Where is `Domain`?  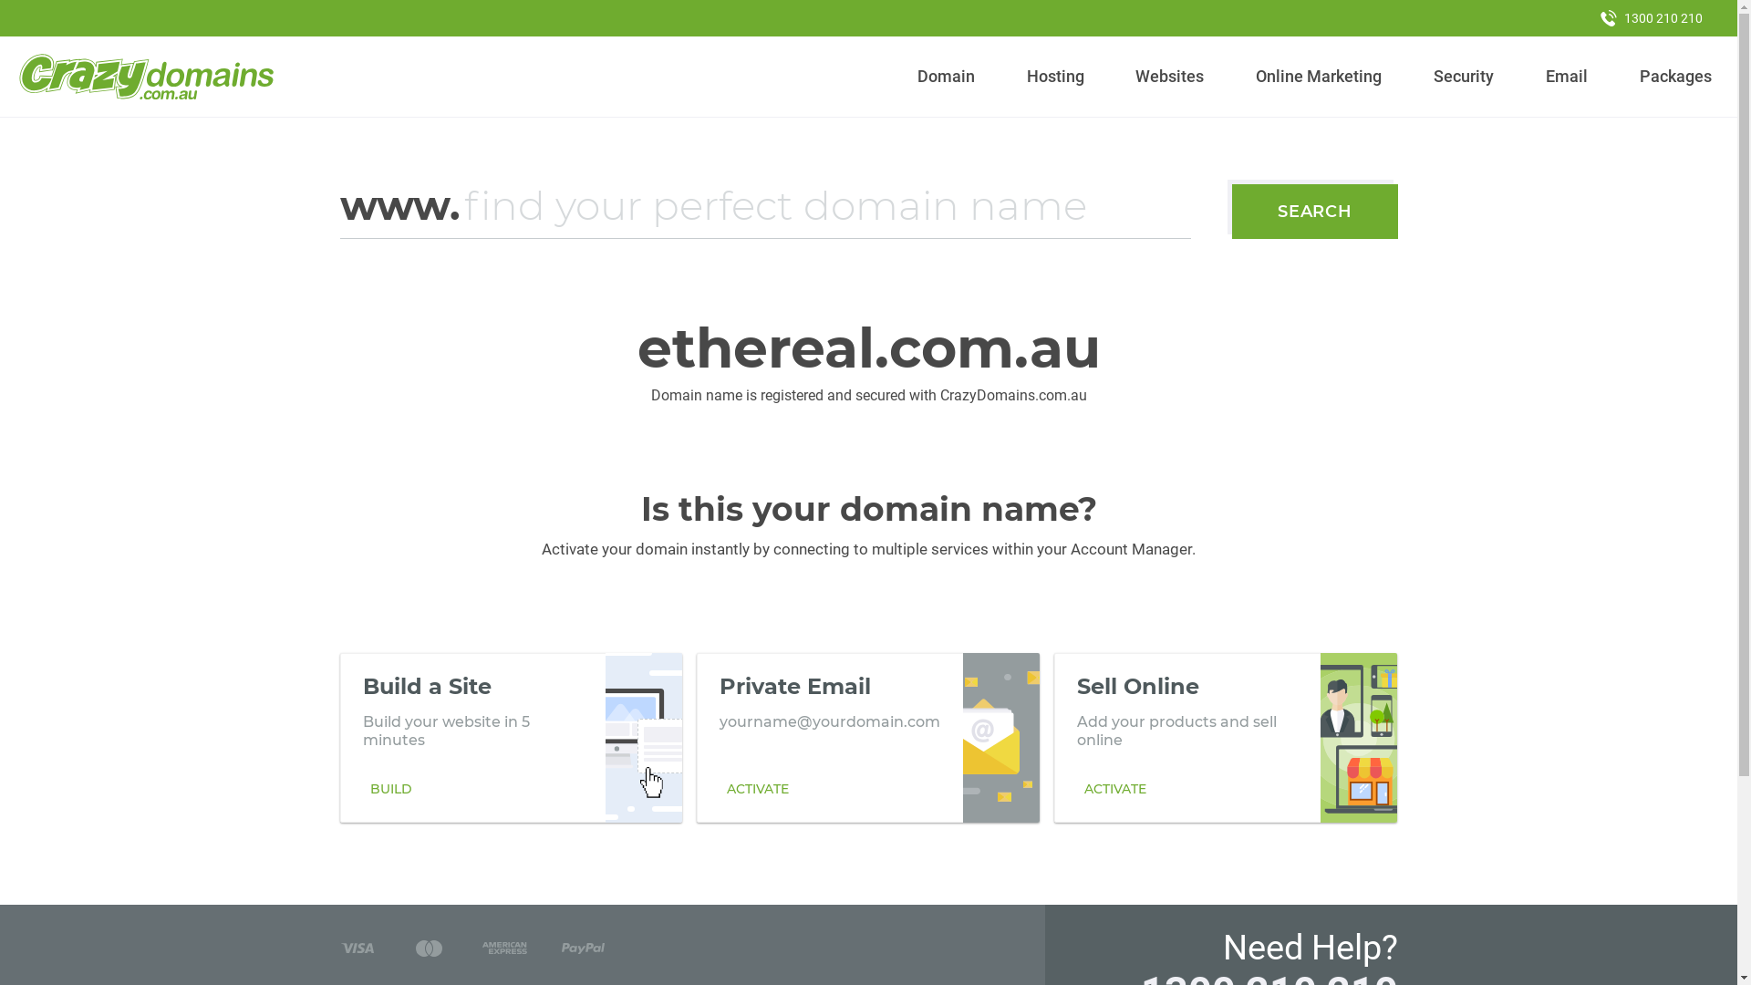 Domain is located at coordinates (947, 77).